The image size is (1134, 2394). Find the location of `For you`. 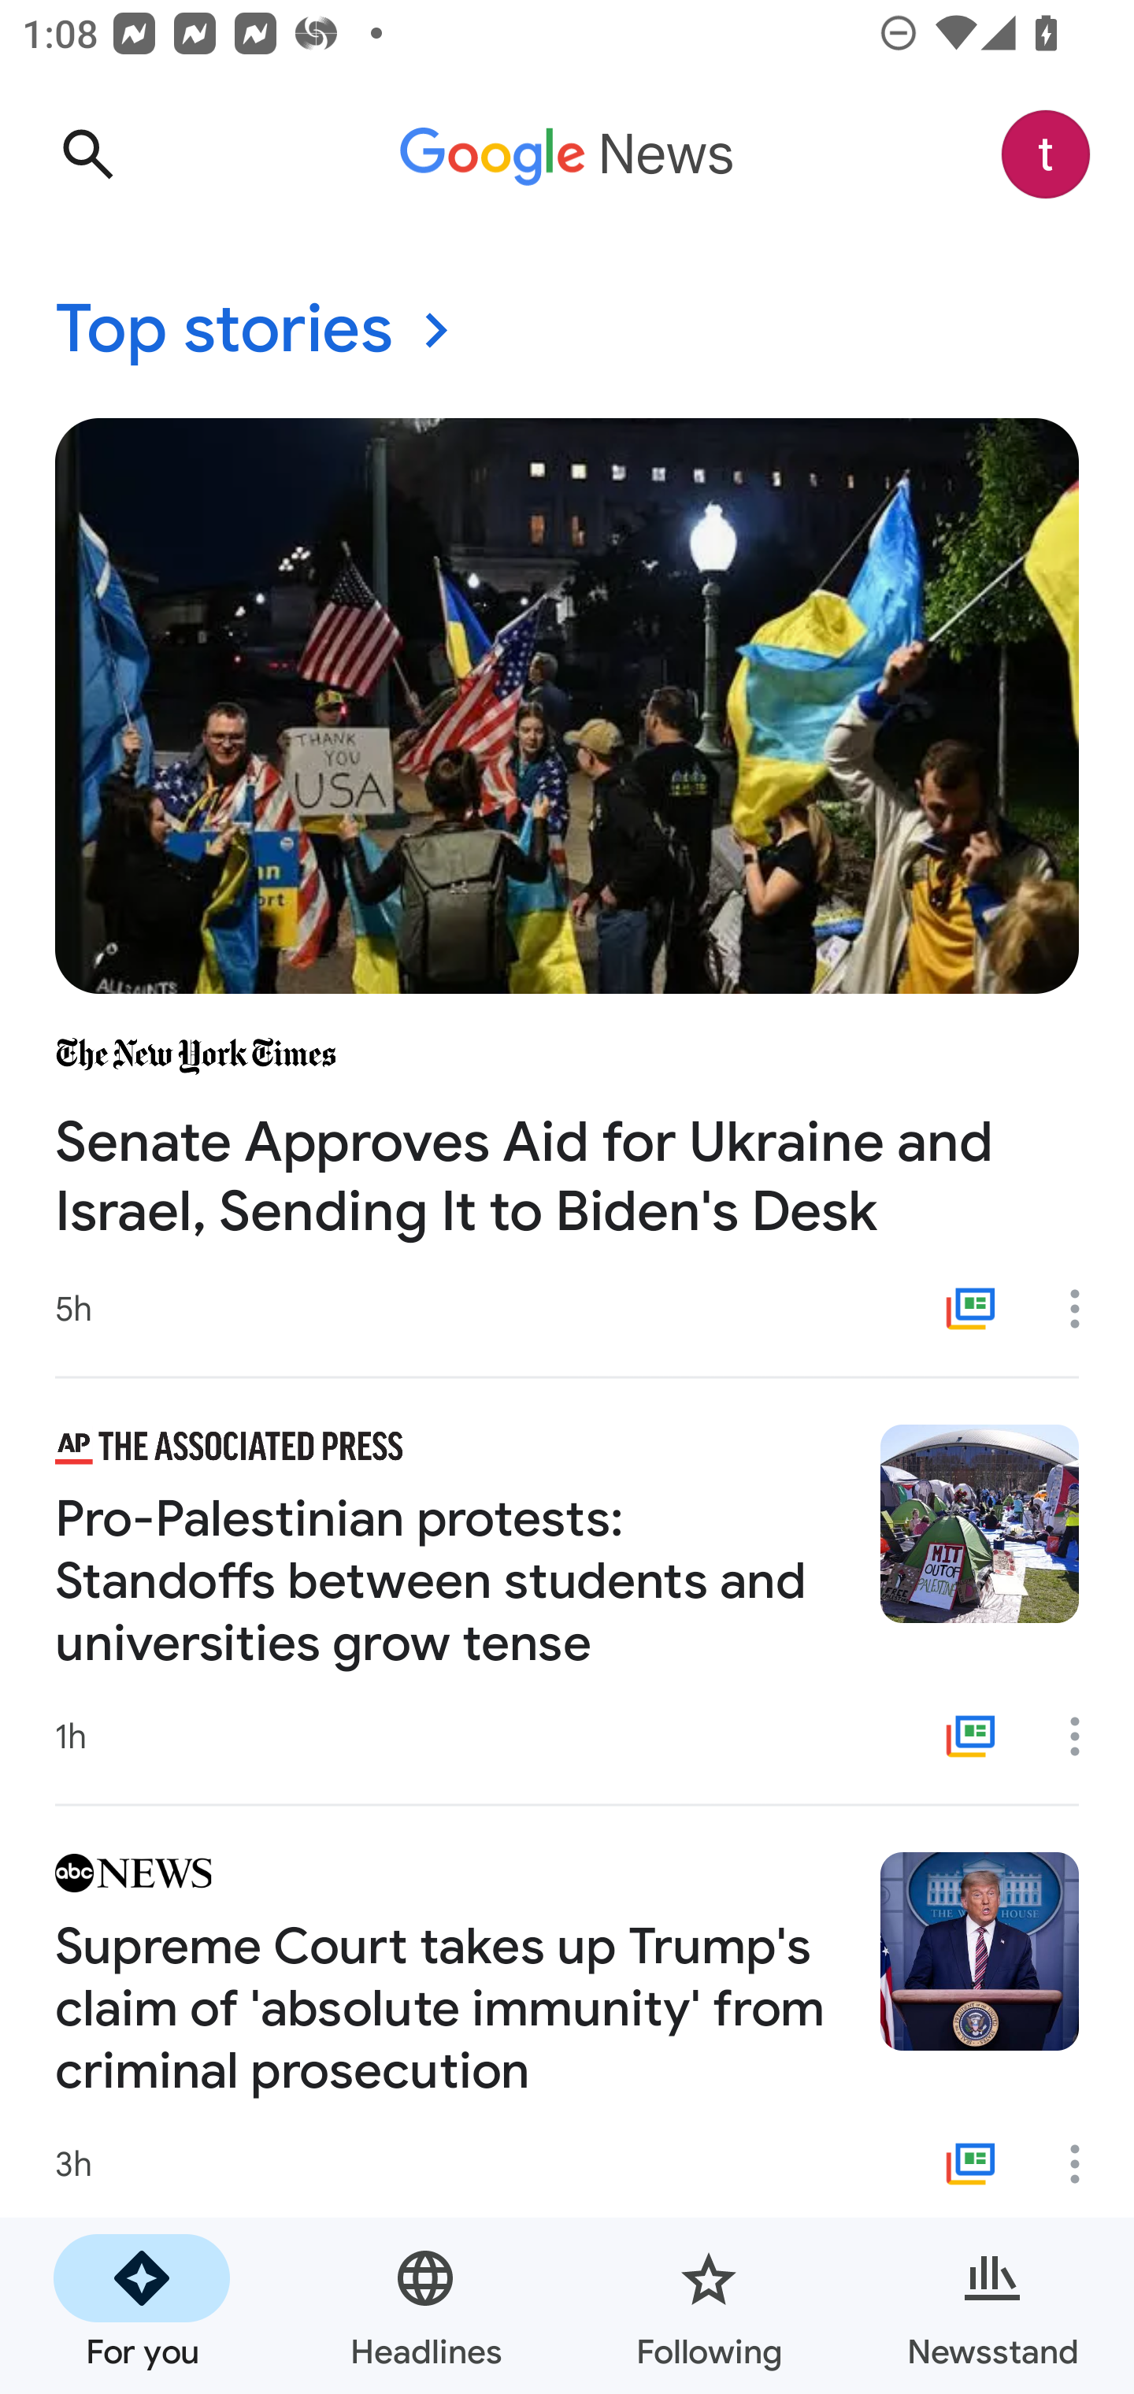

For you is located at coordinates (142, 2306).